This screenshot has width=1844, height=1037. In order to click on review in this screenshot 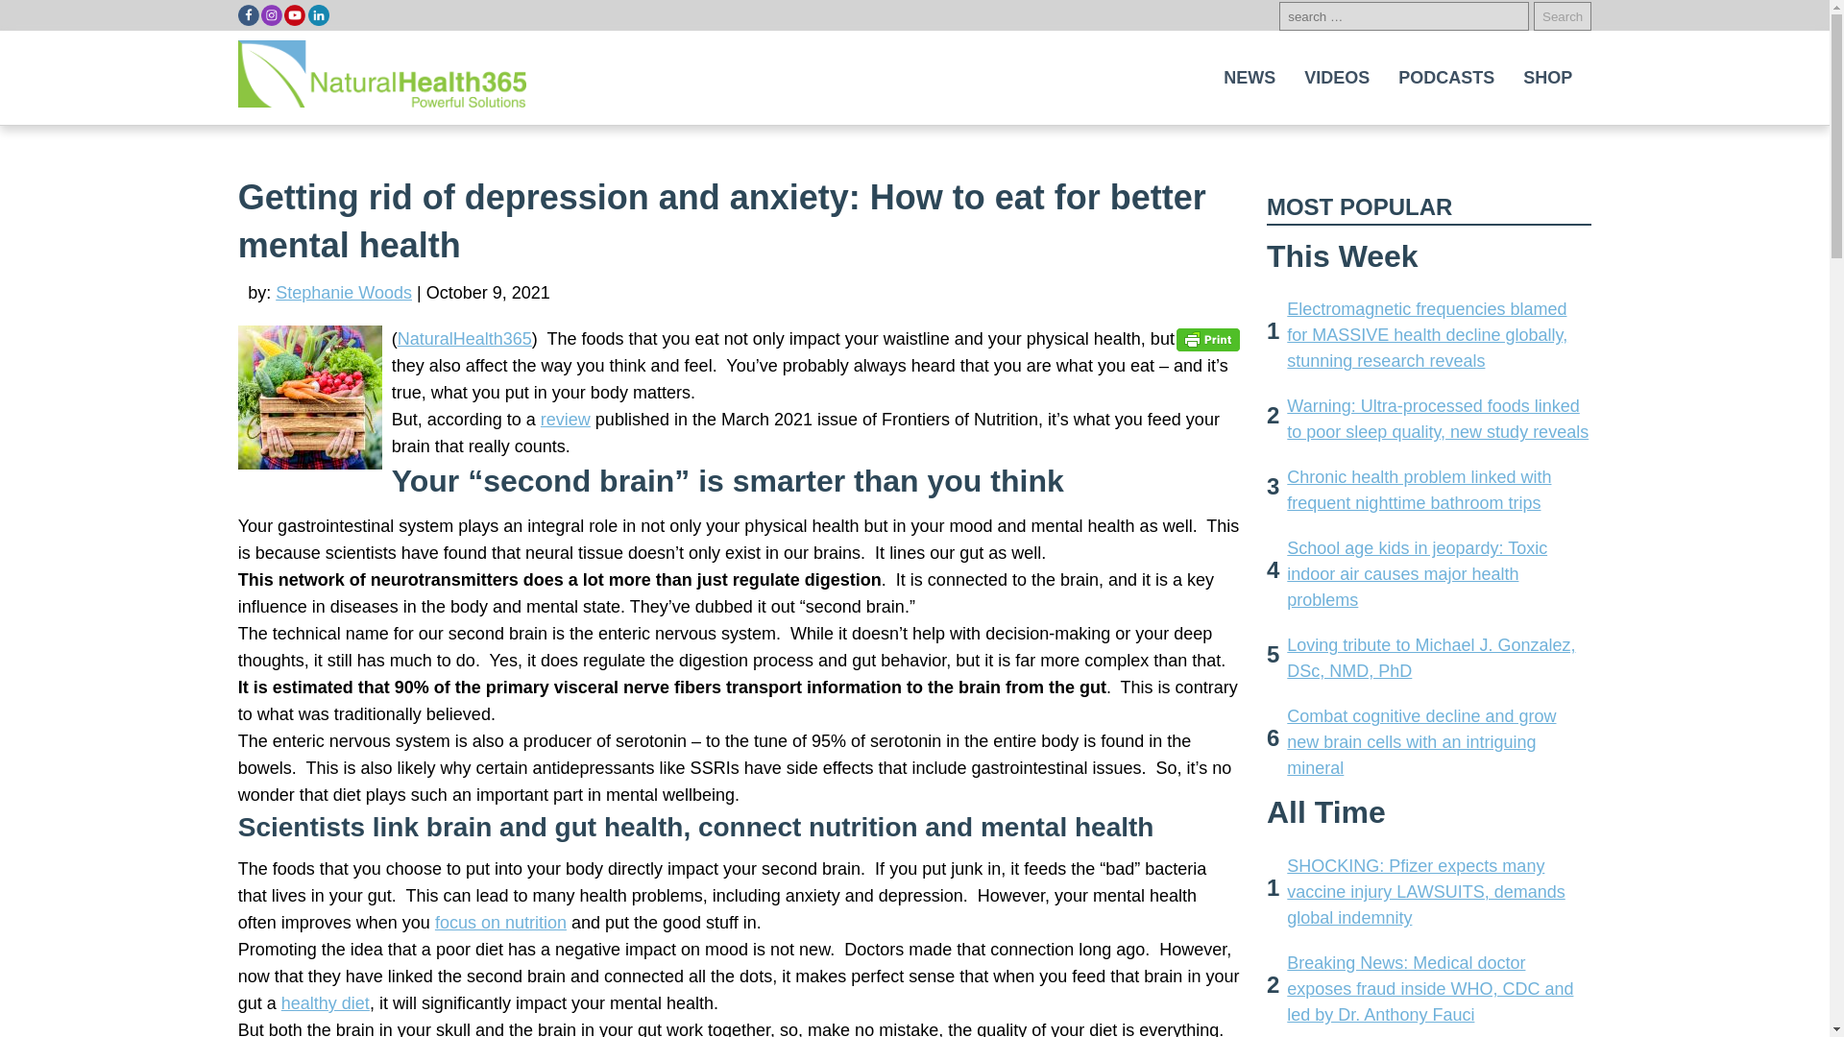, I will do `click(565, 419)`.